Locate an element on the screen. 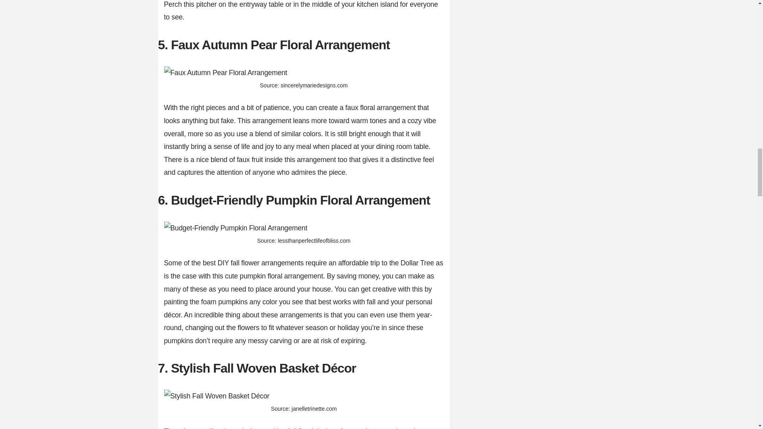 The image size is (763, 429). lessthanperfectlifeofbliss.com is located at coordinates (314, 241).